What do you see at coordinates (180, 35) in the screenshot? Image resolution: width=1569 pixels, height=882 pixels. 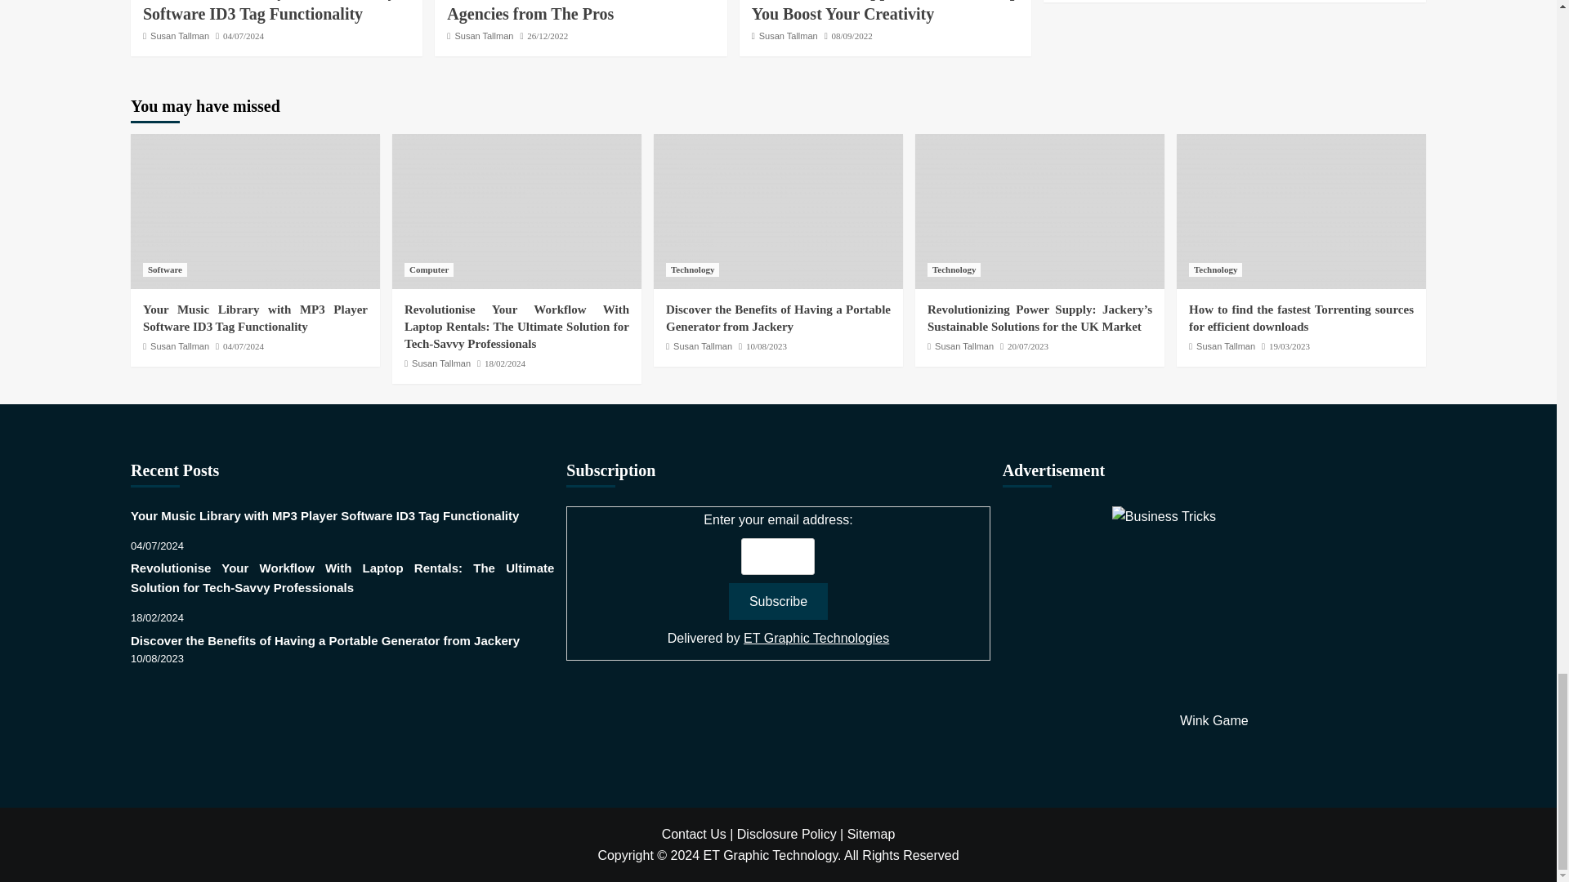 I see `Susan Tallman` at bounding box center [180, 35].